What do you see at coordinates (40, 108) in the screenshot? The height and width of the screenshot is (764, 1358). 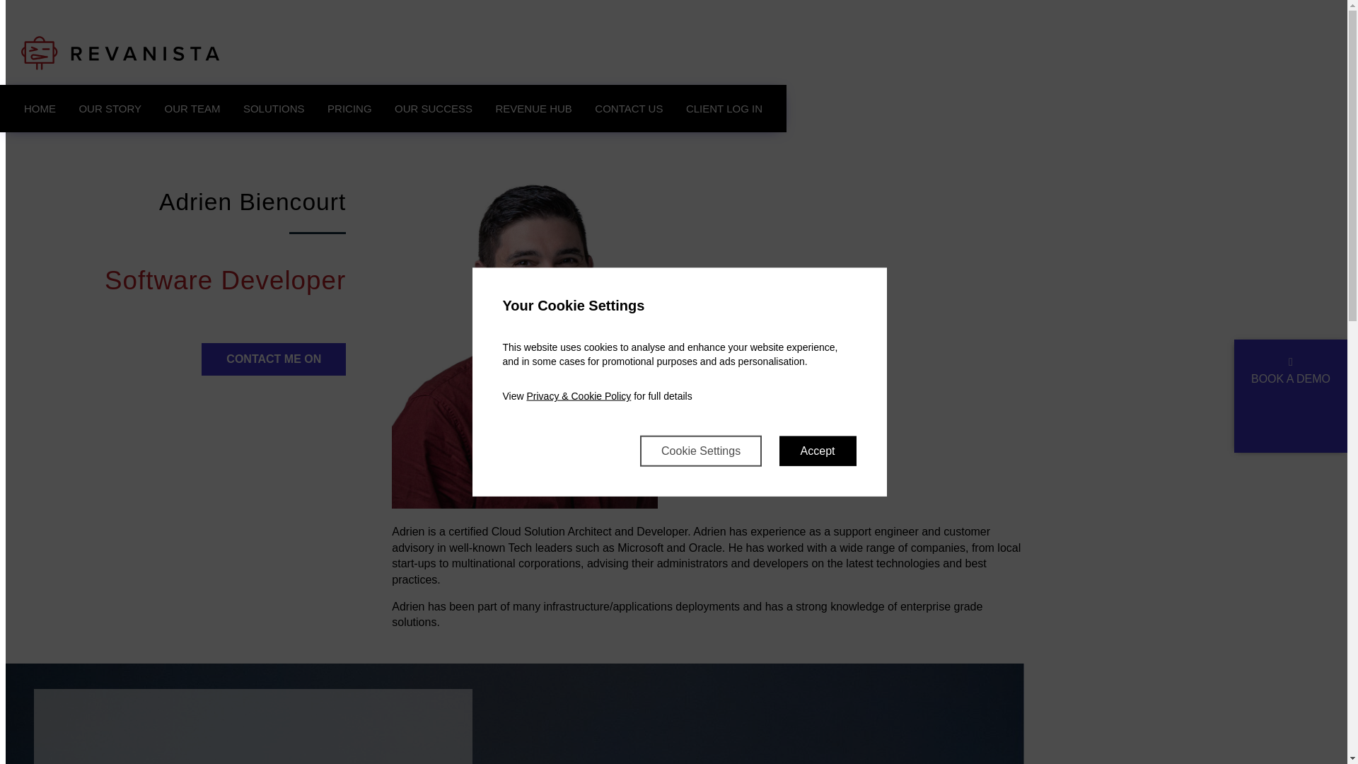 I see `HOME` at bounding box center [40, 108].